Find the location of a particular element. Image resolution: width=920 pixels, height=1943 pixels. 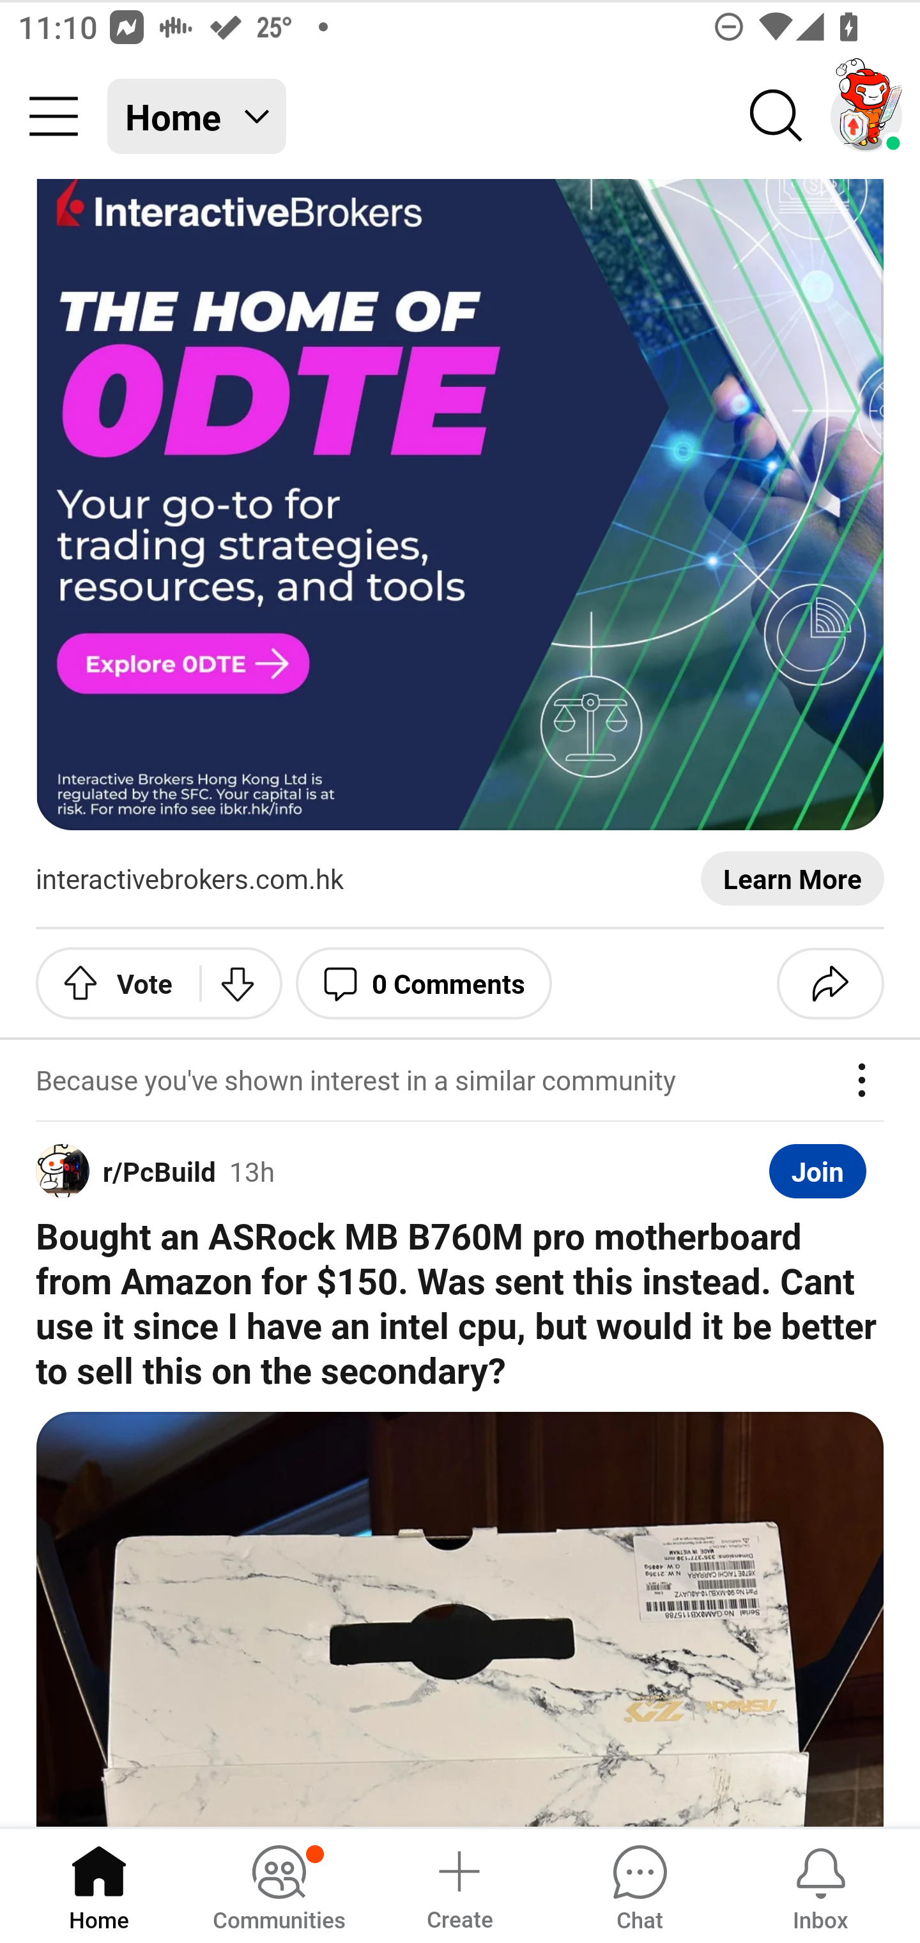

Inbox is located at coordinates (820, 1884).